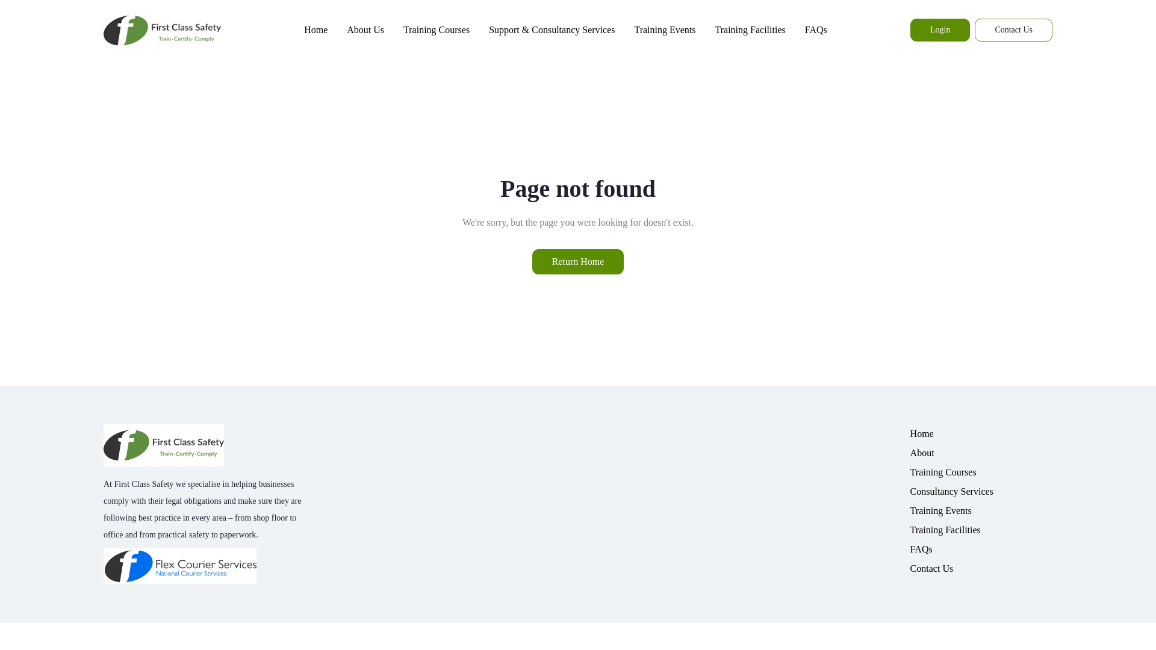 The height and width of the screenshot is (650, 1156). Describe the element at coordinates (981, 530) in the screenshot. I see `Training Facilities` at that location.